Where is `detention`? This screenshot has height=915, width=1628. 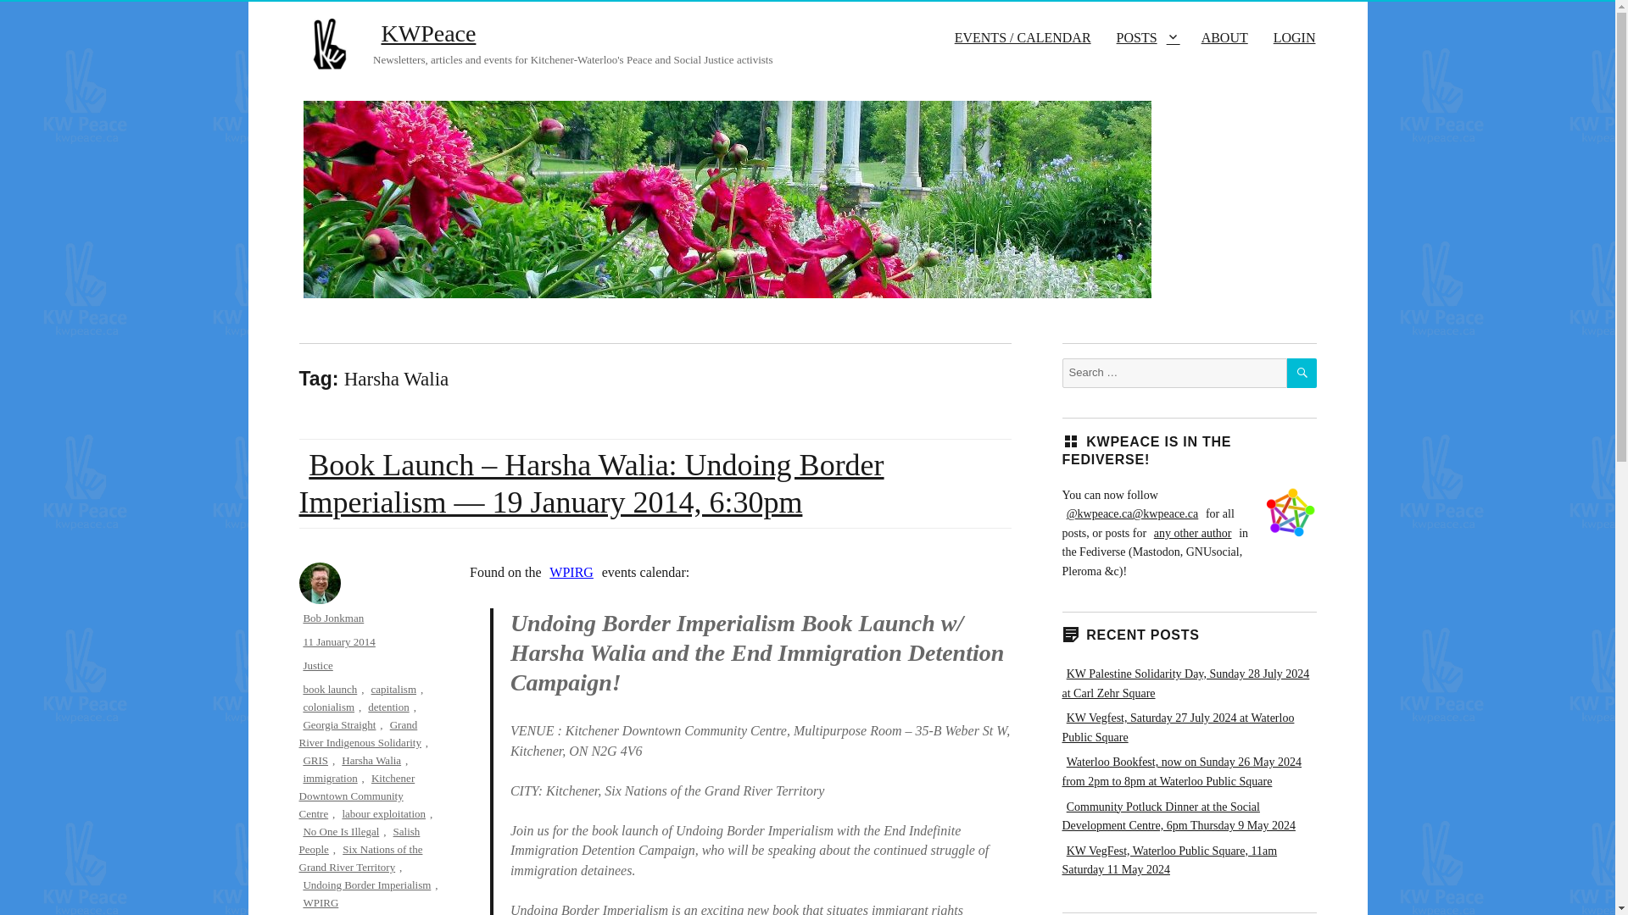
detention is located at coordinates (388, 707).